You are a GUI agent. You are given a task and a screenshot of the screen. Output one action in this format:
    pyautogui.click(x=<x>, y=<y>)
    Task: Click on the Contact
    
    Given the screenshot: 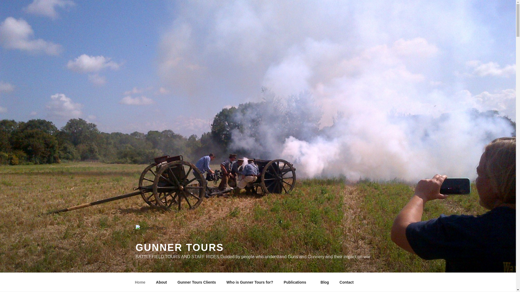 What is the action you would take?
    pyautogui.click(x=346, y=282)
    